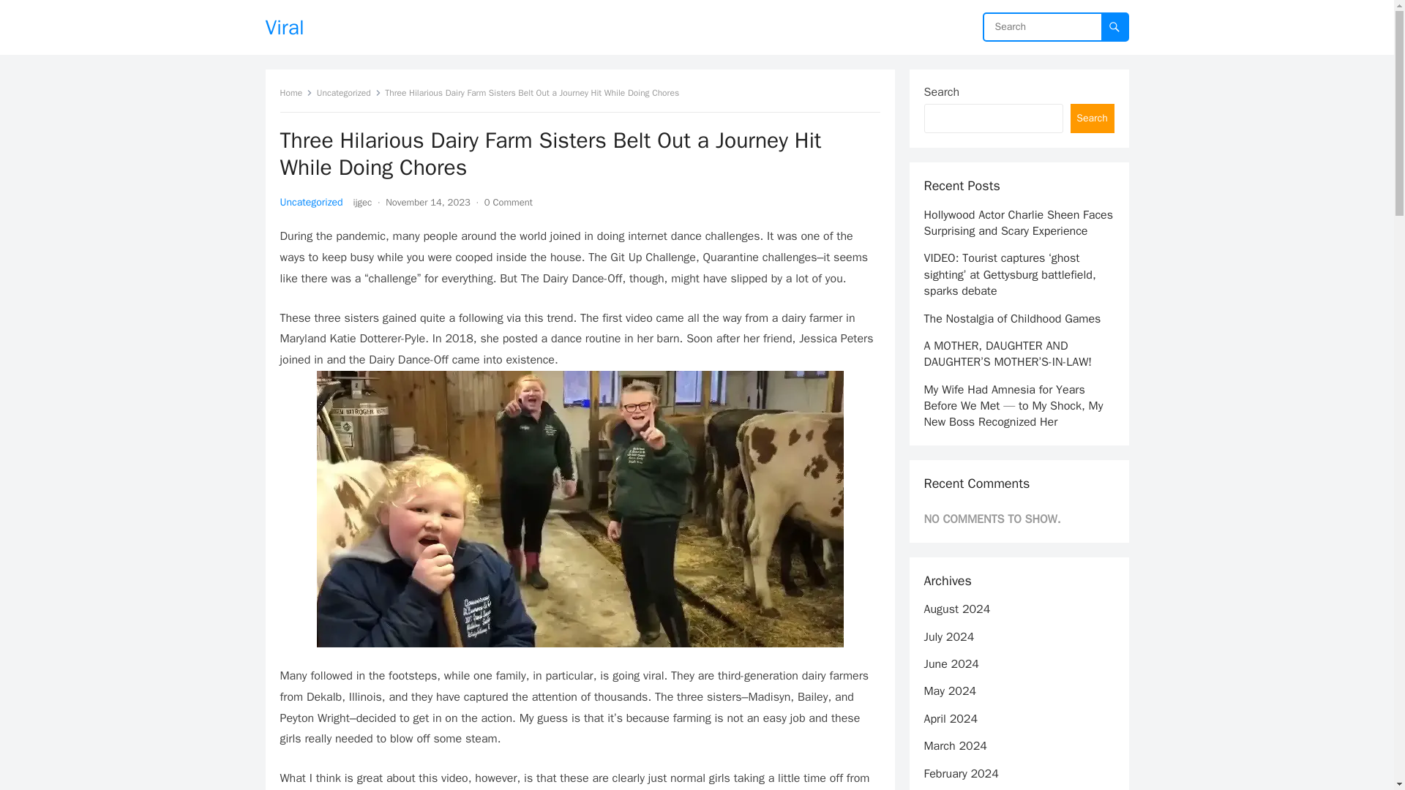 The height and width of the screenshot is (790, 1405). I want to click on 0 Comment, so click(508, 202).